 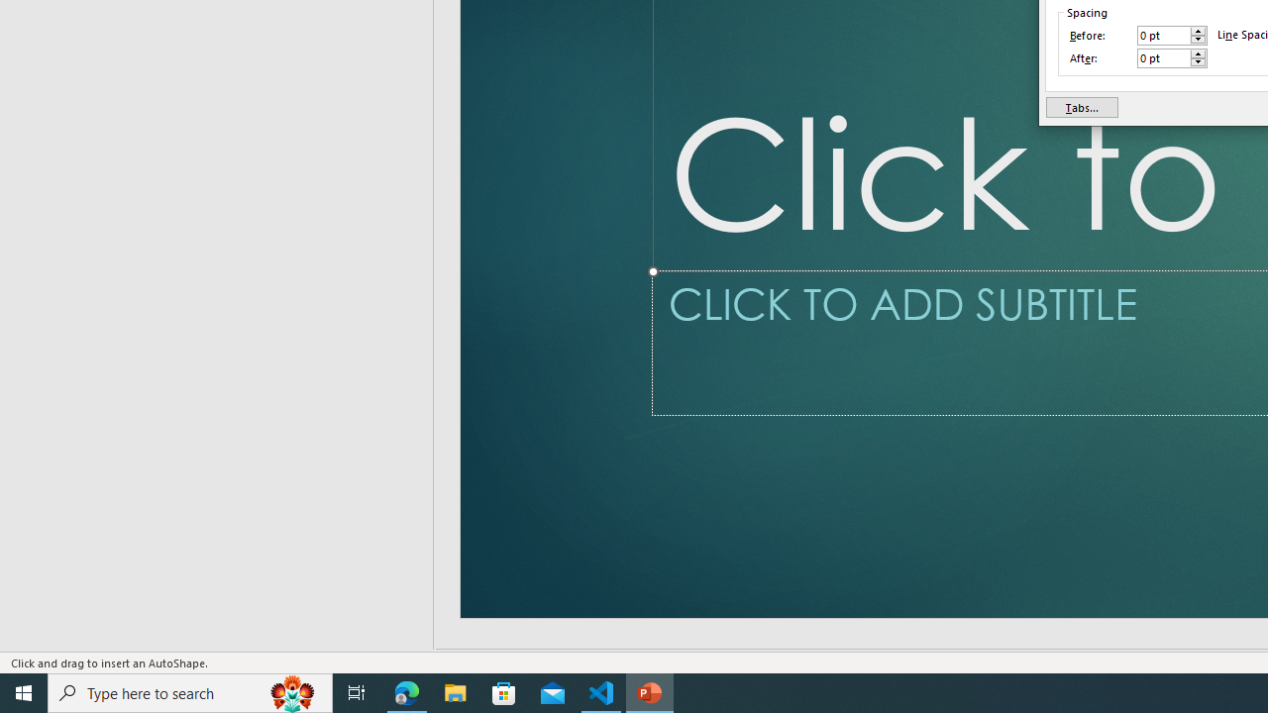 What do you see at coordinates (190, 693) in the screenshot?
I see `Type here to search` at bounding box center [190, 693].